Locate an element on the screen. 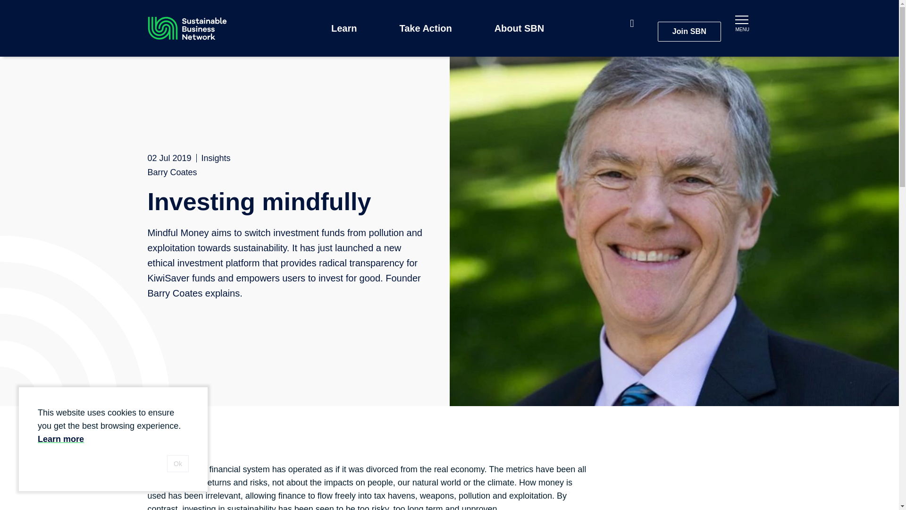 The image size is (906, 510). Take Action is located at coordinates (428, 28).